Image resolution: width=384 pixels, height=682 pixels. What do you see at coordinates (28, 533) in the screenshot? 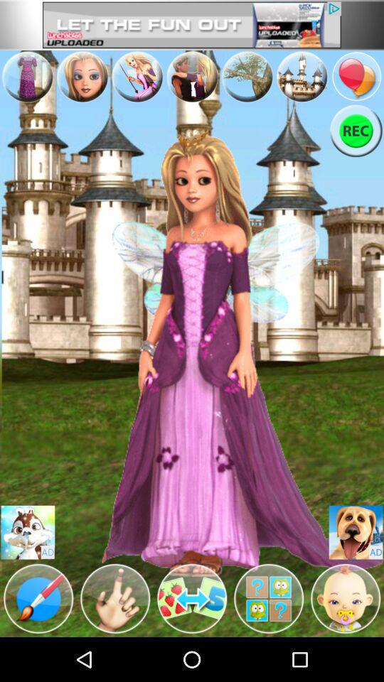
I see `choose caracterer` at bounding box center [28, 533].